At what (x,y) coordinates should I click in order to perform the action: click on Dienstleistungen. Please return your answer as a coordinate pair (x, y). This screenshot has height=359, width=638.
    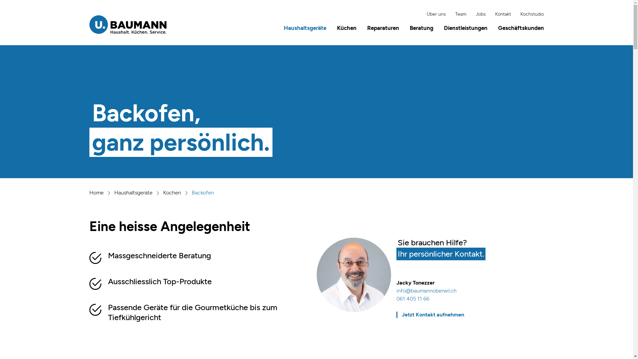
    Looking at the image, I should click on (466, 28).